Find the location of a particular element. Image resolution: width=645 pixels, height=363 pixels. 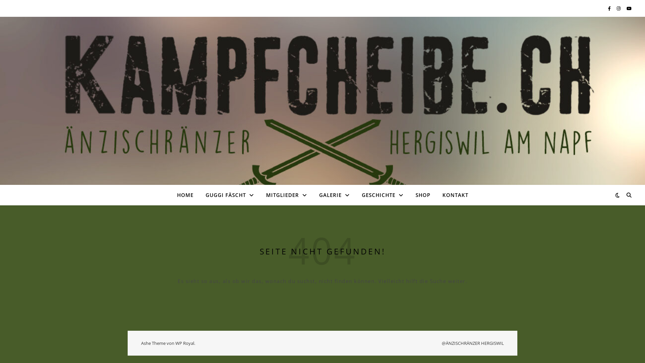

KONTAKT is located at coordinates (452, 195).